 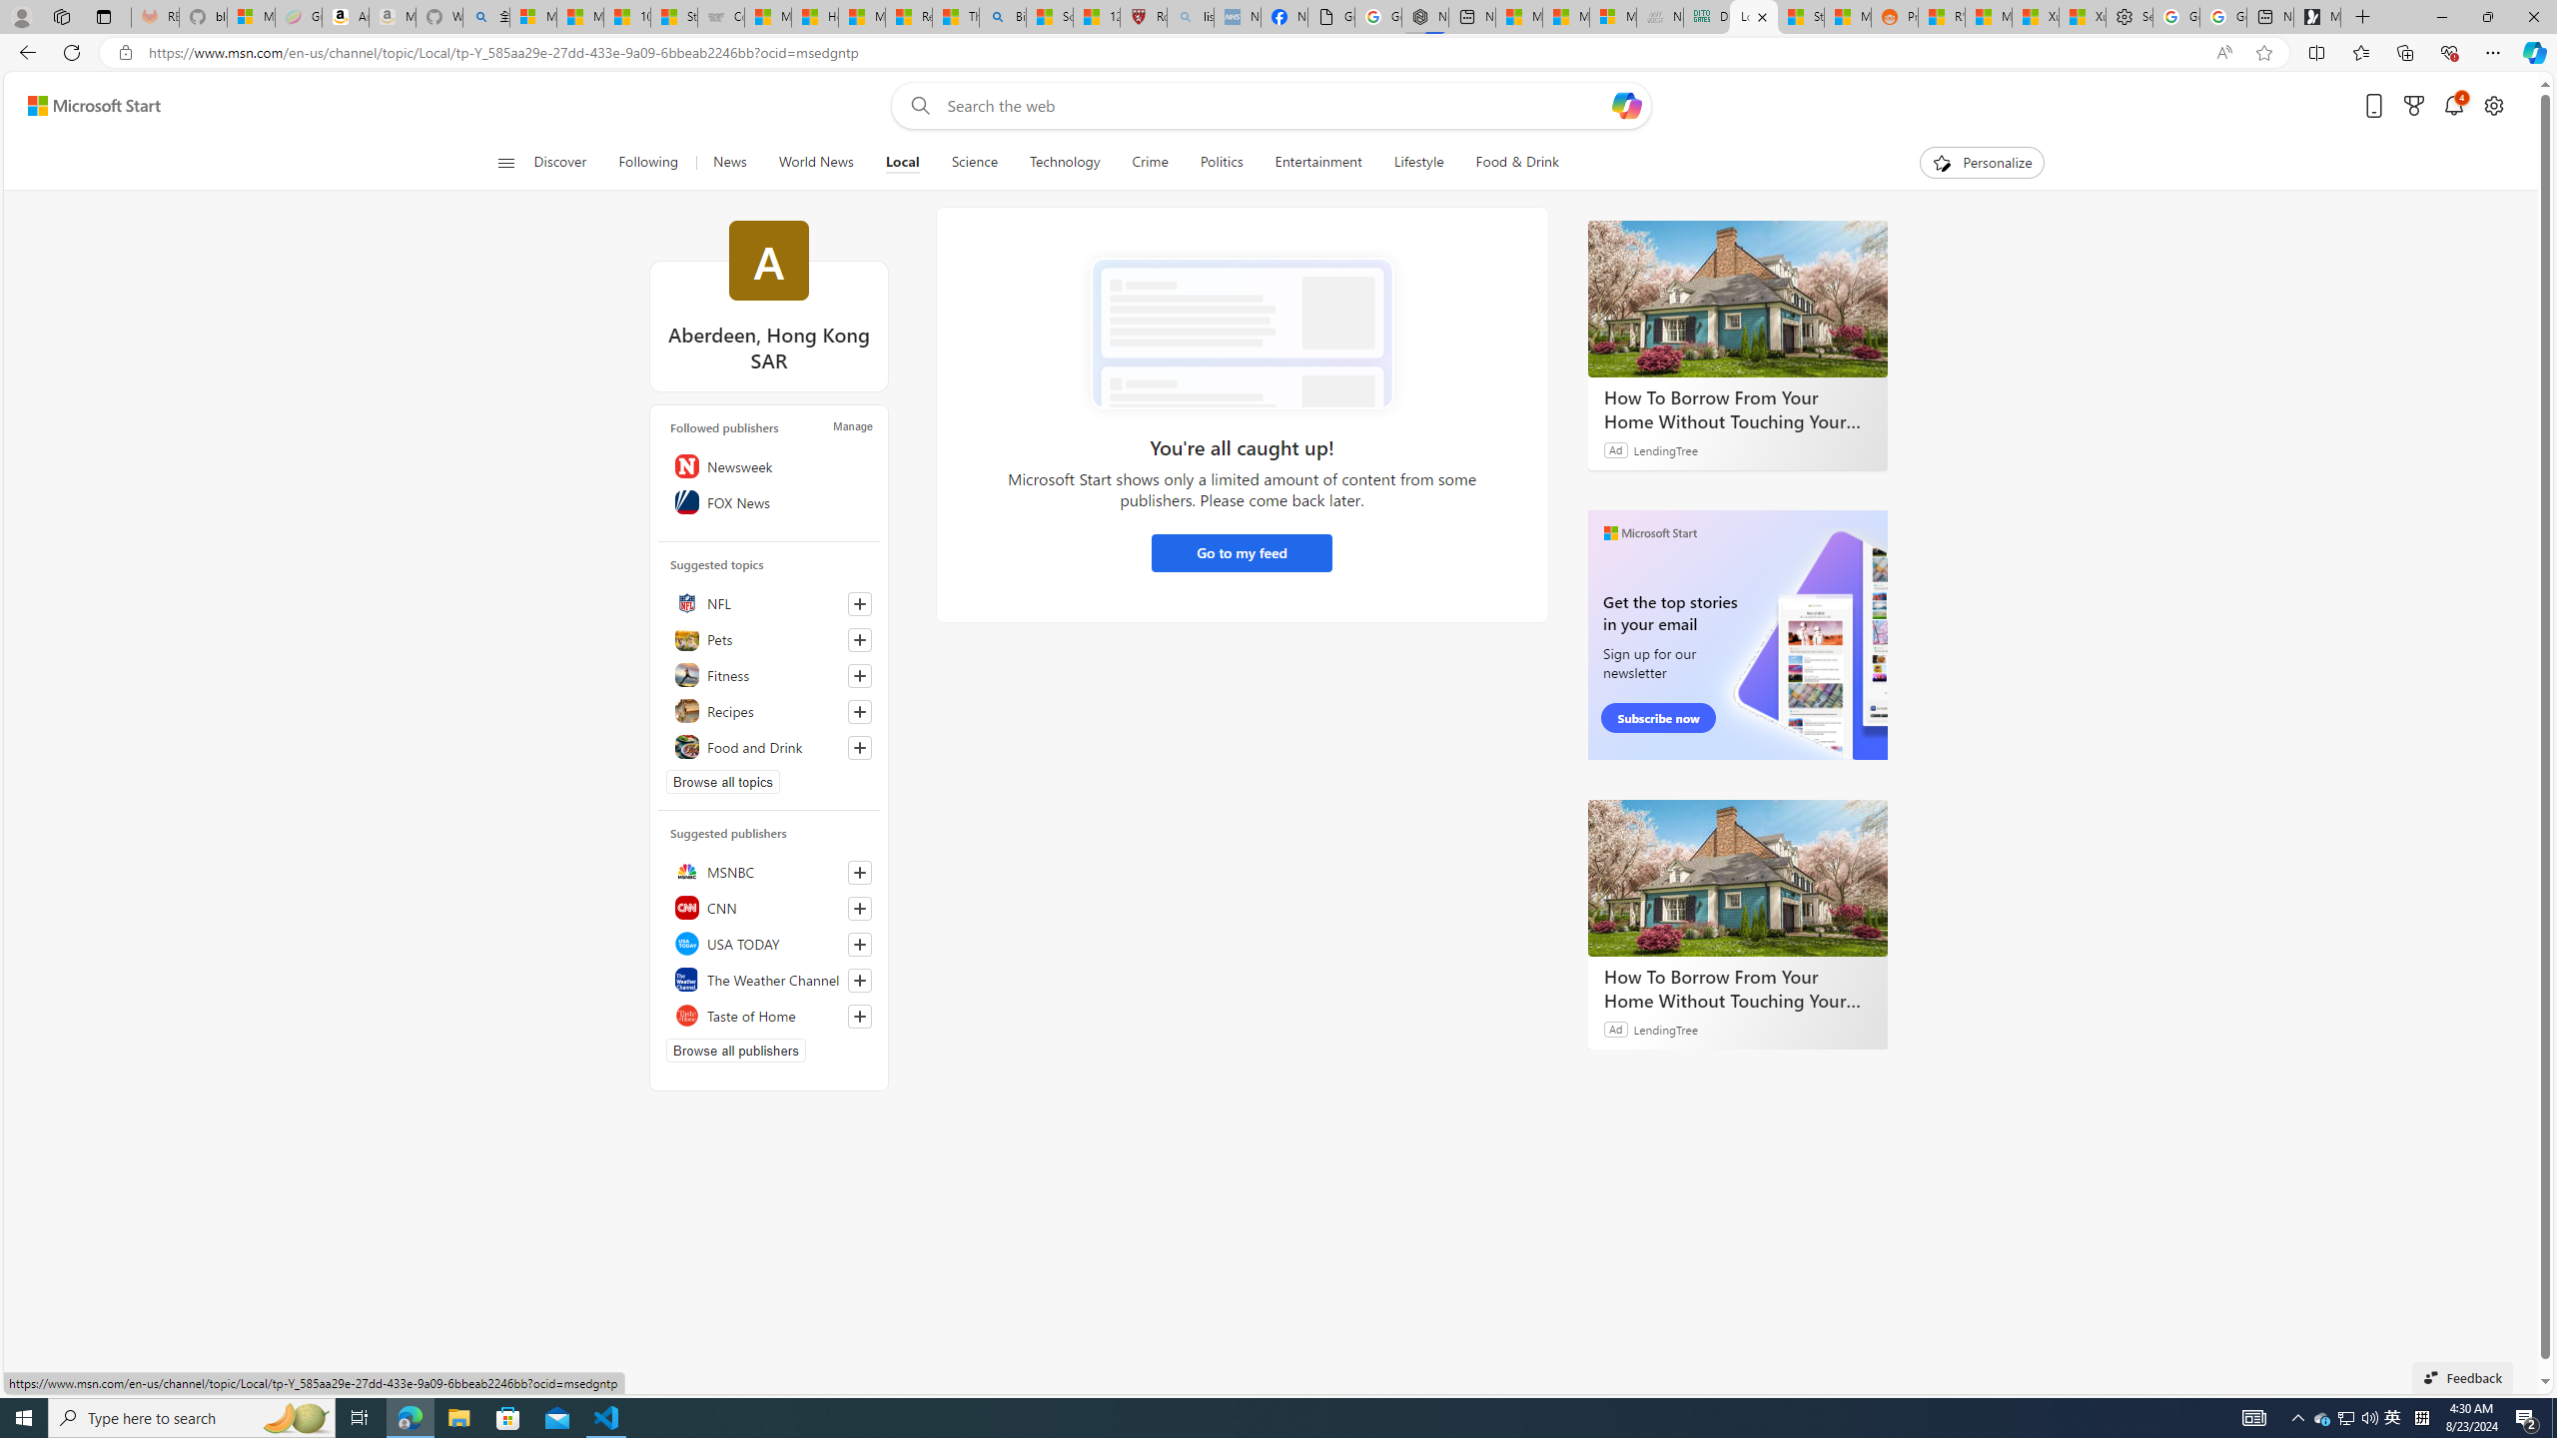 What do you see at coordinates (769, 943) in the screenshot?
I see `USA TODAY` at bounding box center [769, 943].